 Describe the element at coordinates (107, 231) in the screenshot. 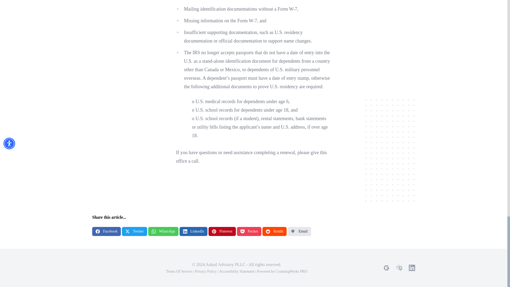

I see `Facebook` at that location.